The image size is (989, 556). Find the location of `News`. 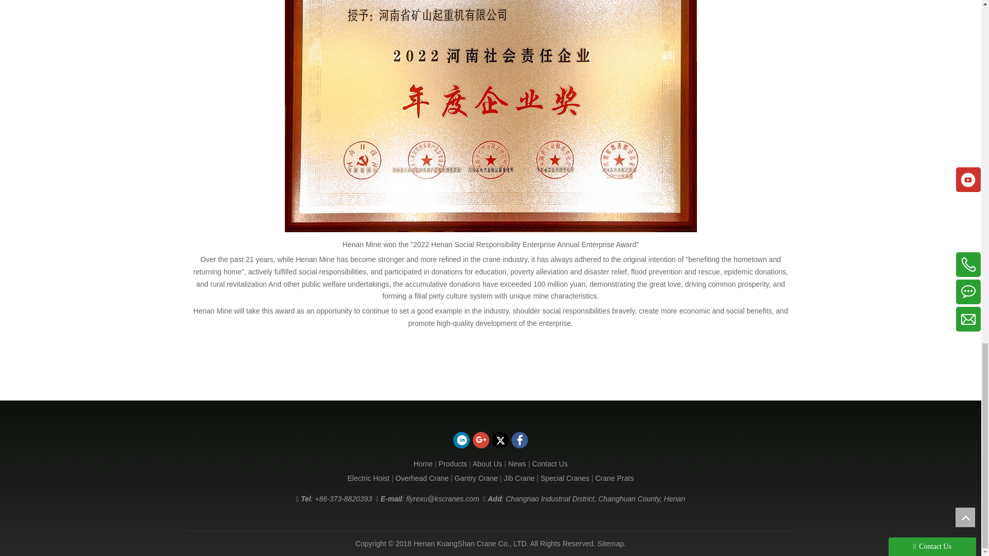

News is located at coordinates (517, 464).